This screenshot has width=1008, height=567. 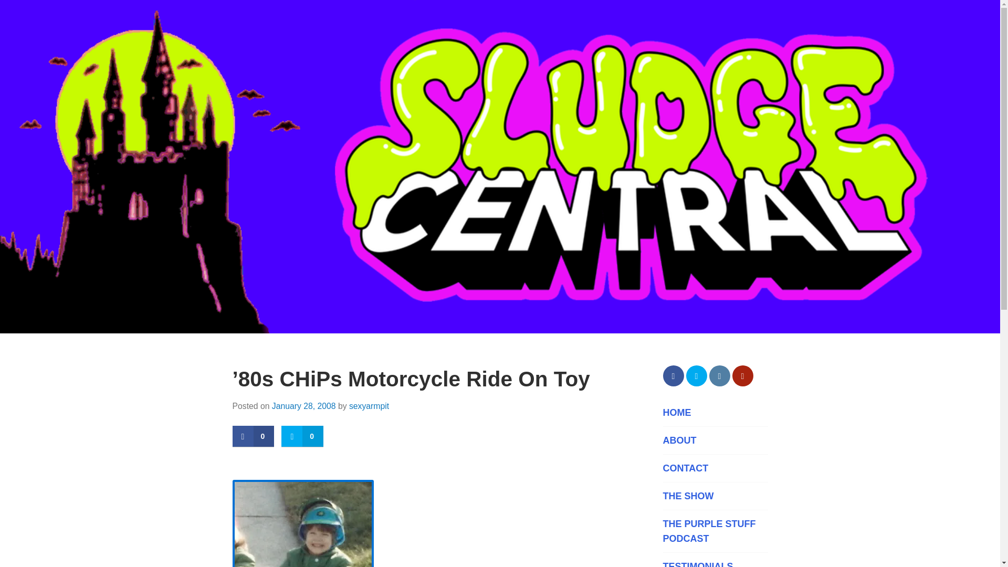 I want to click on 0, so click(x=253, y=437).